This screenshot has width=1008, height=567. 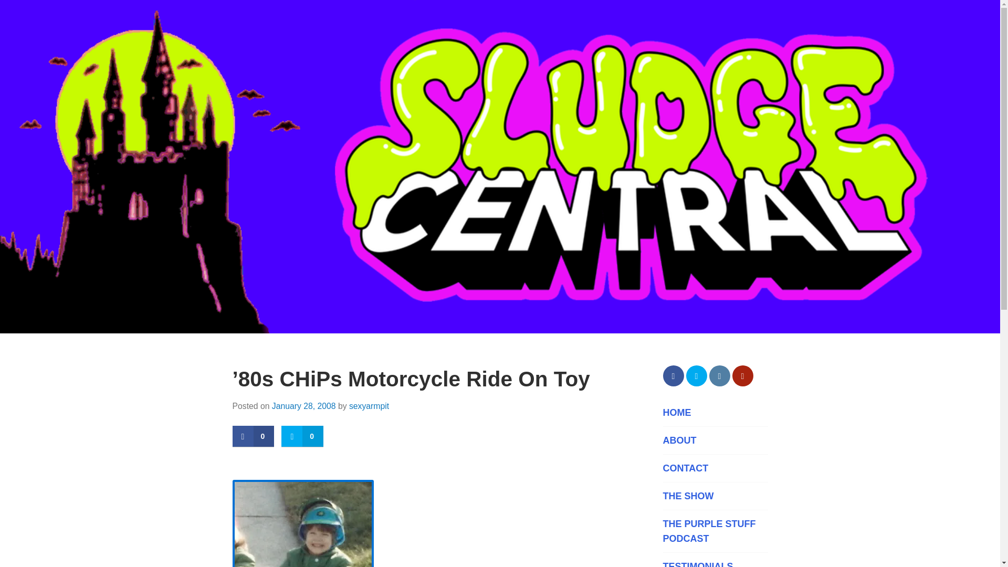 I want to click on 0, so click(x=253, y=437).